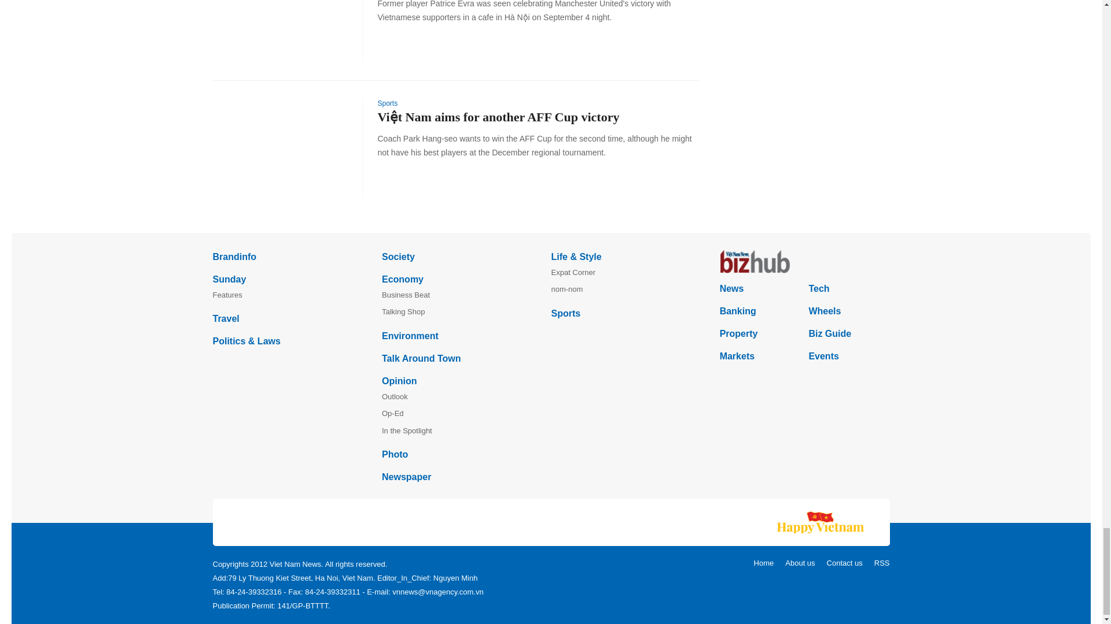  I want to click on bizhub, so click(804, 262).